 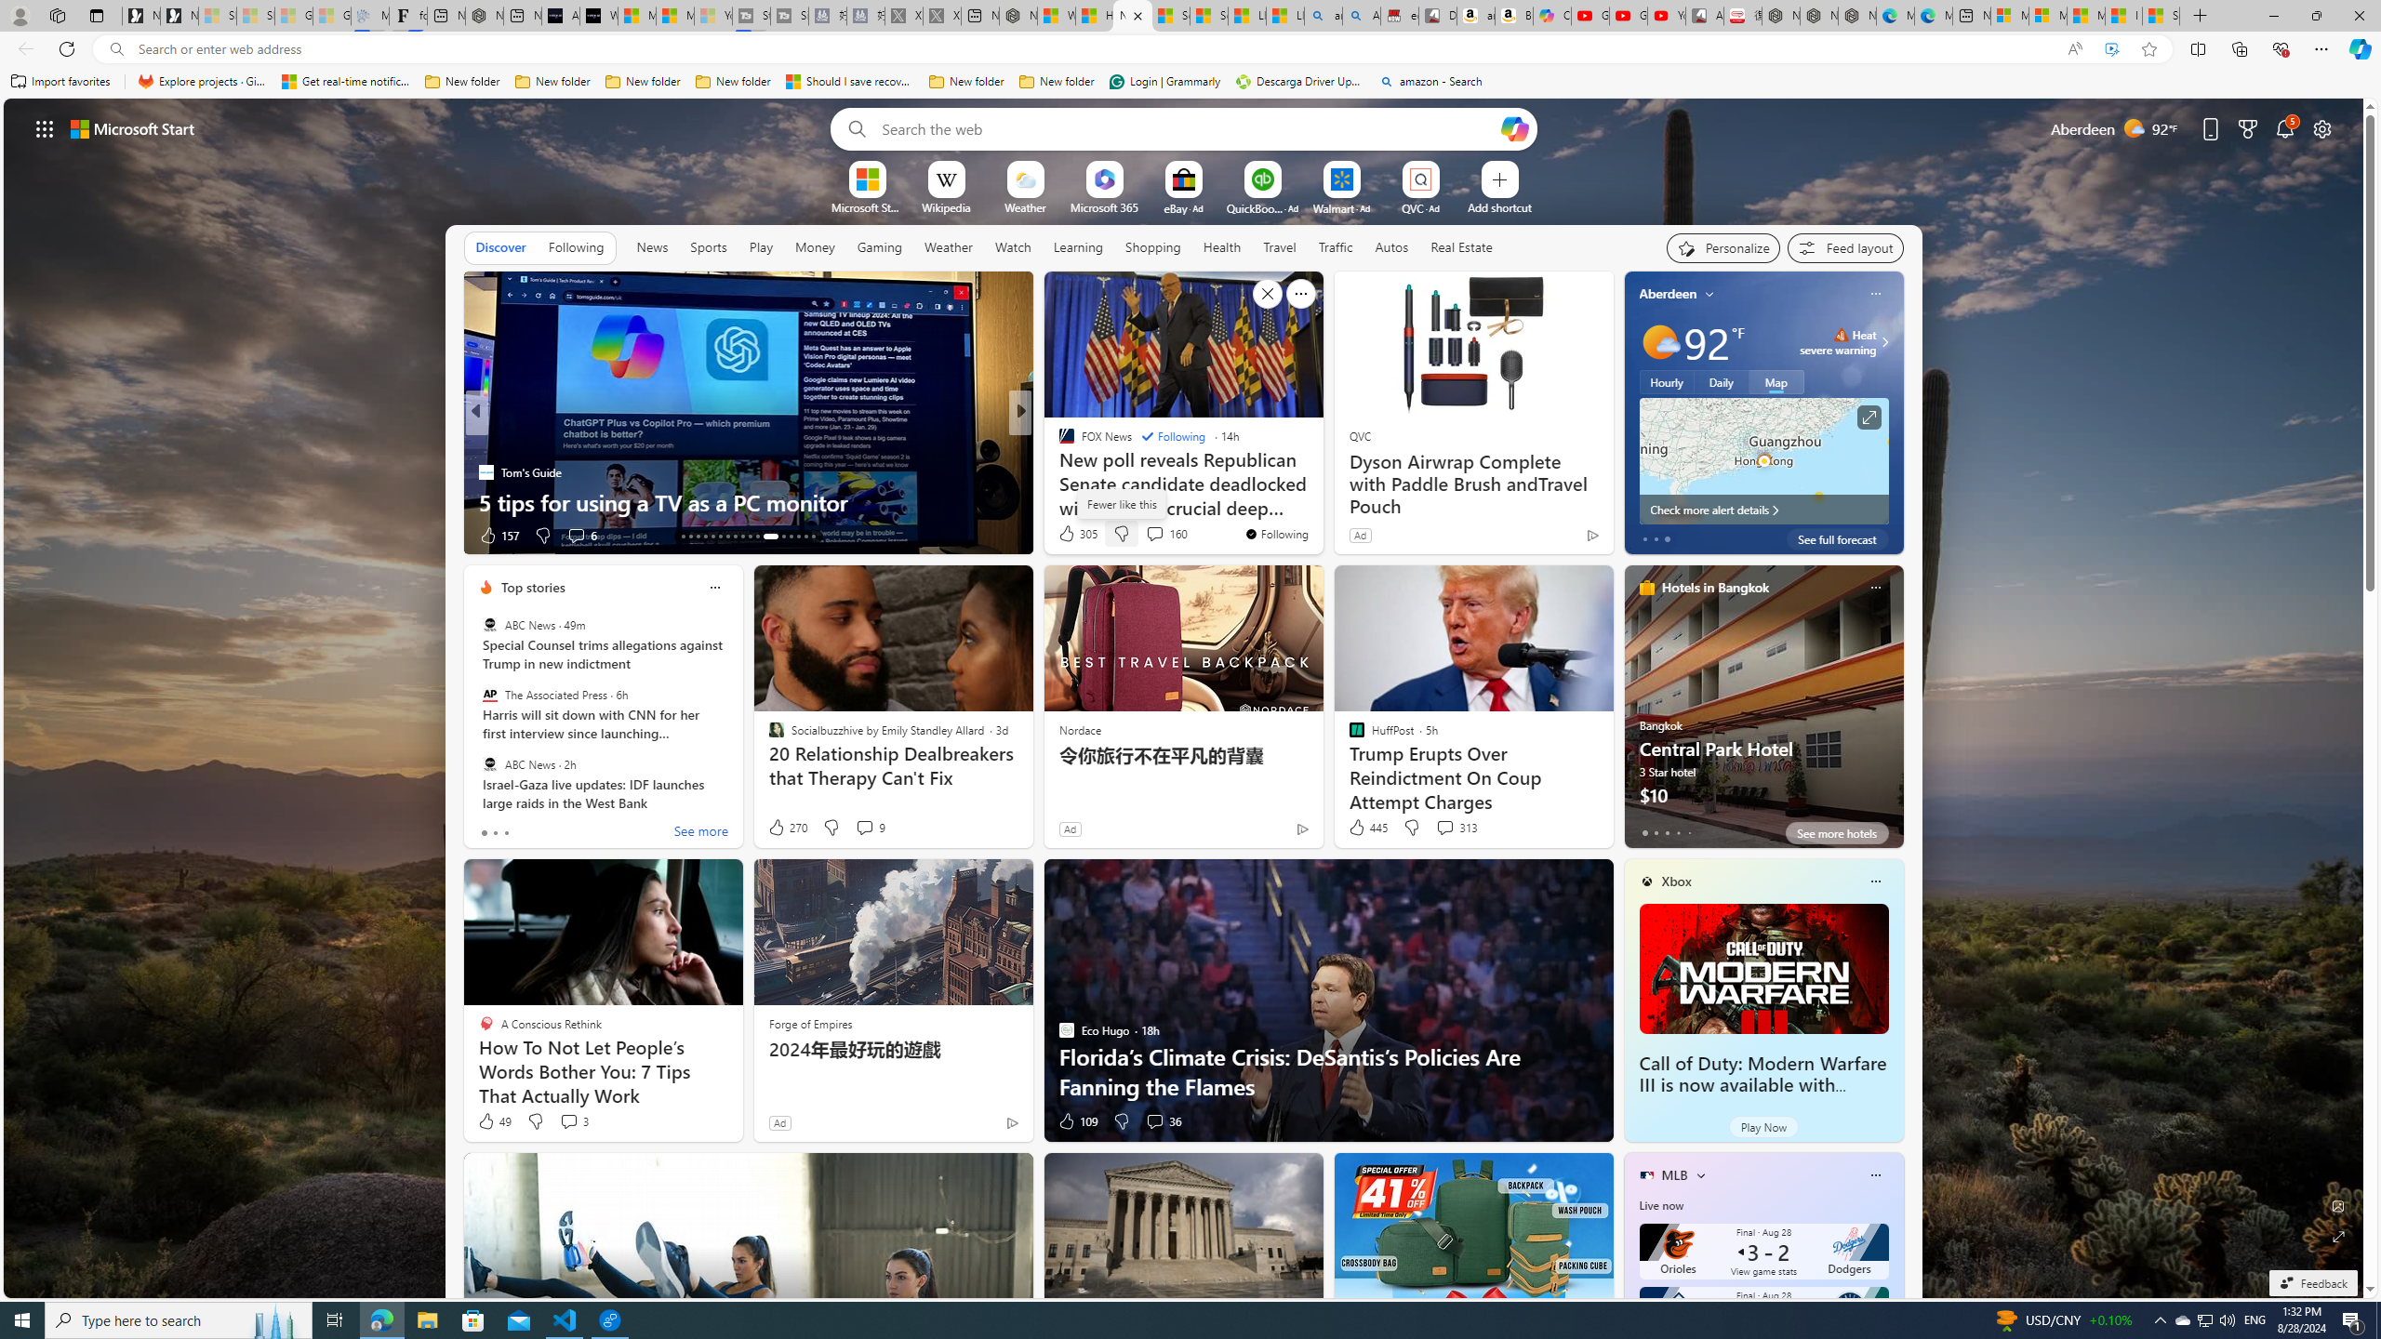 What do you see at coordinates (1068, 536) in the screenshot?
I see `3k Like` at bounding box center [1068, 536].